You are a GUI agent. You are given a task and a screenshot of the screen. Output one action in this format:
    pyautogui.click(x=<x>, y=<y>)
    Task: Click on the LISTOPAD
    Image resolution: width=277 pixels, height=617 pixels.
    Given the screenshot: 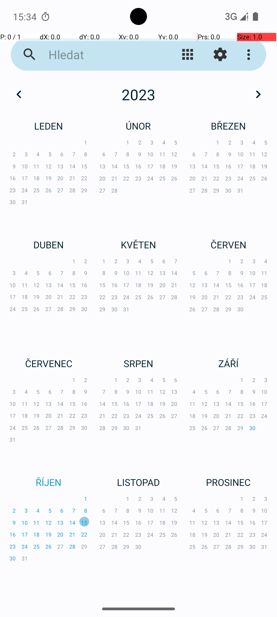 What is the action you would take?
    pyautogui.click(x=138, y=482)
    